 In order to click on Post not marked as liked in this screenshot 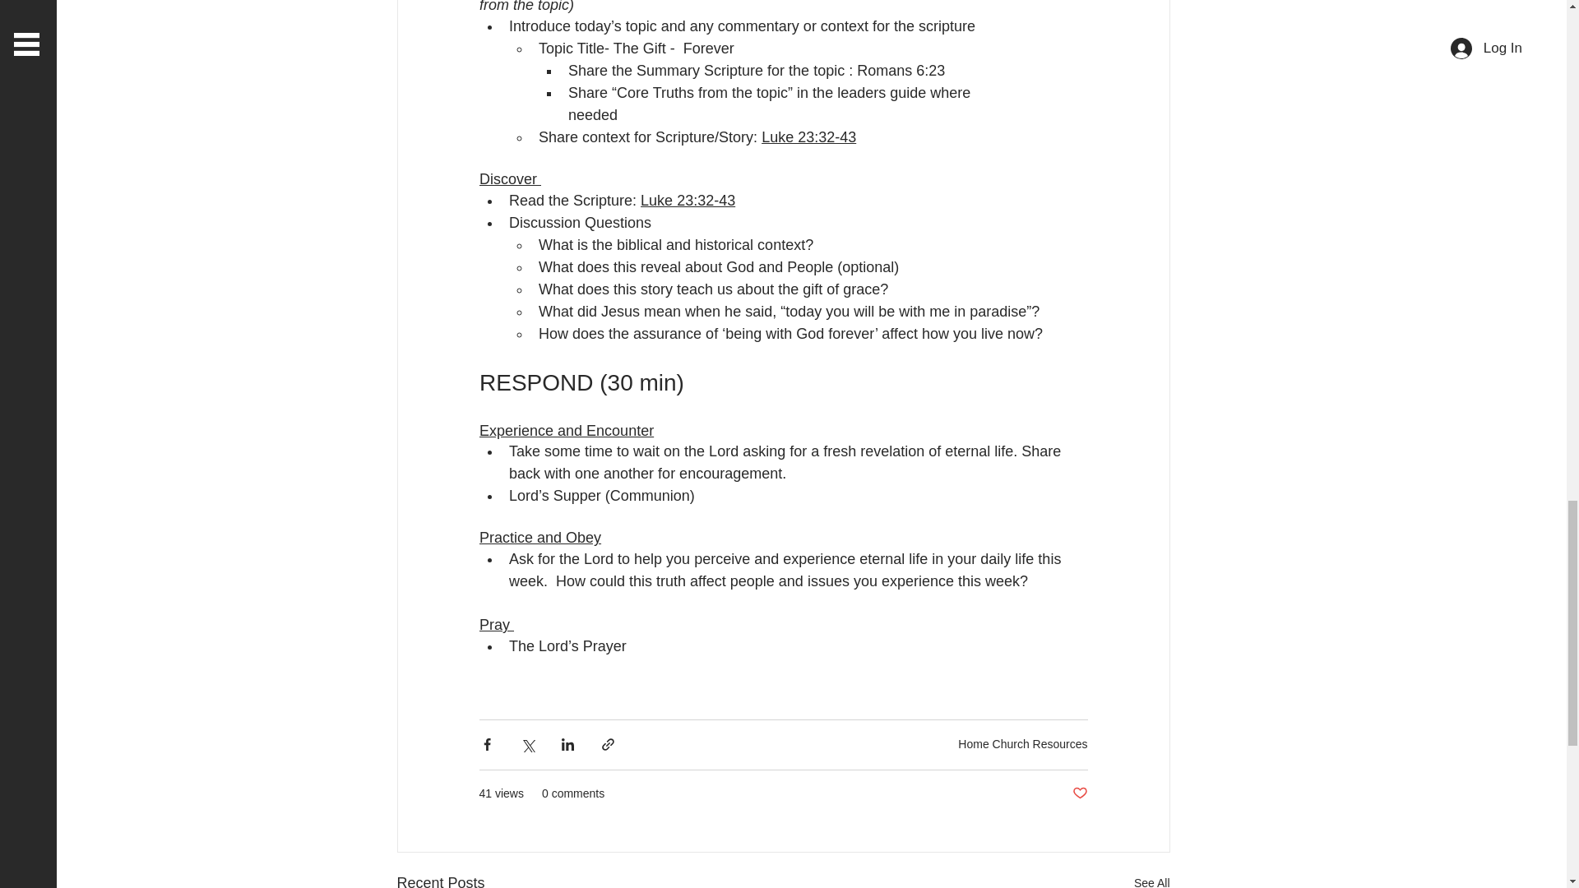, I will do `click(1079, 793)`.